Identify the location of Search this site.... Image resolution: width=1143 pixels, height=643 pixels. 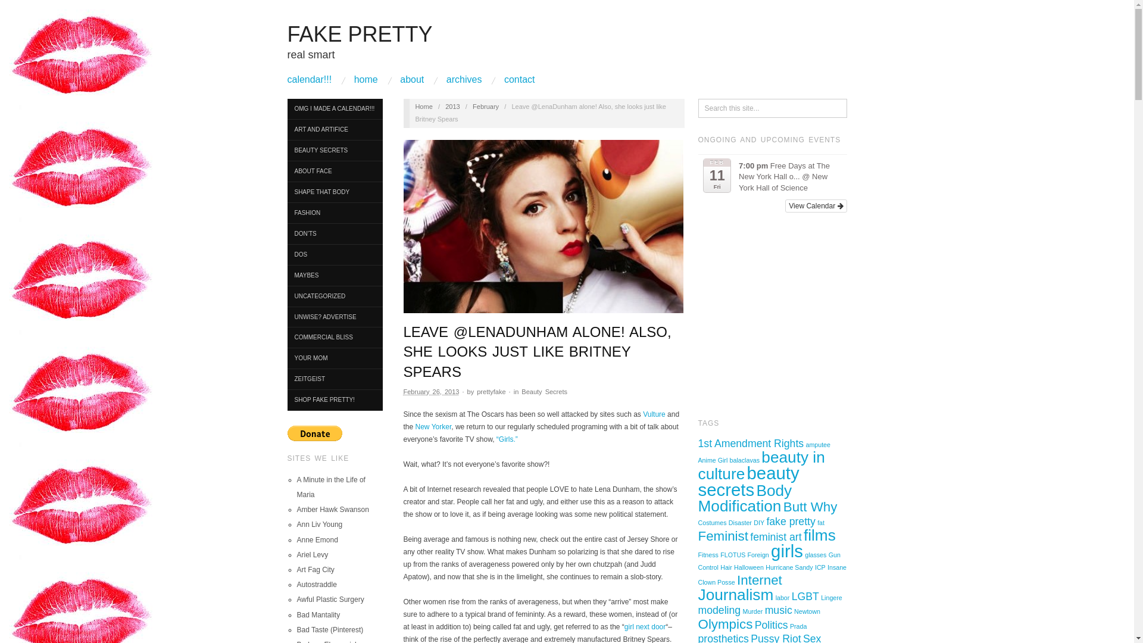
(773, 108).